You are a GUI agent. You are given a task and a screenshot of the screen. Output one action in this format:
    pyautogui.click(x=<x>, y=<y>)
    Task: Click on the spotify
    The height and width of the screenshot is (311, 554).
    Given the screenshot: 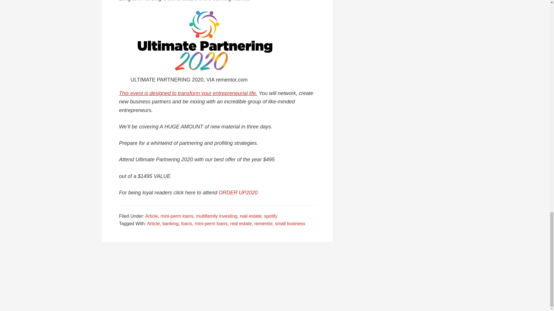 What is the action you would take?
    pyautogui.click(x=271, y=216)
    